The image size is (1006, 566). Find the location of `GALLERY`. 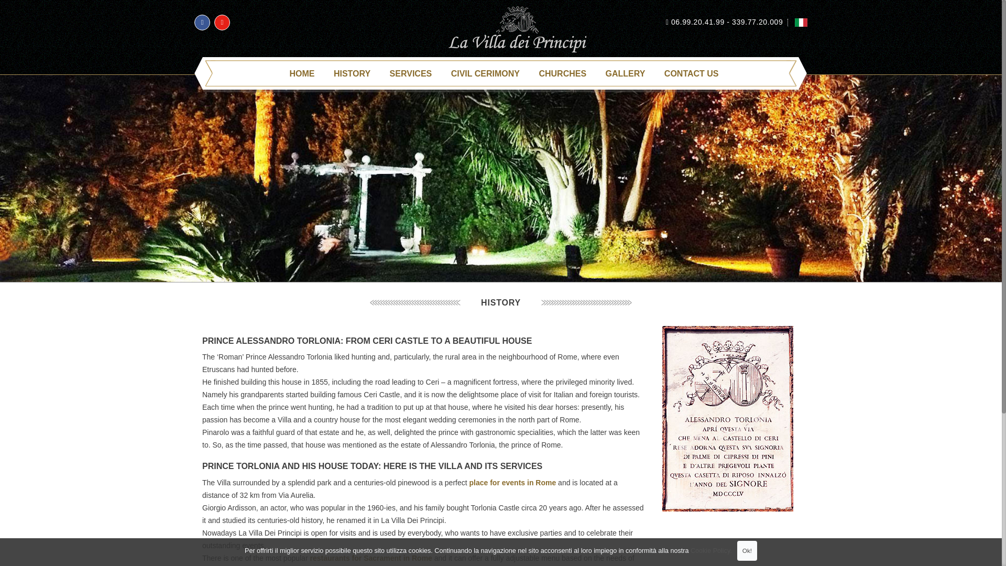

GALLERY is located at coordinates (626, 73).